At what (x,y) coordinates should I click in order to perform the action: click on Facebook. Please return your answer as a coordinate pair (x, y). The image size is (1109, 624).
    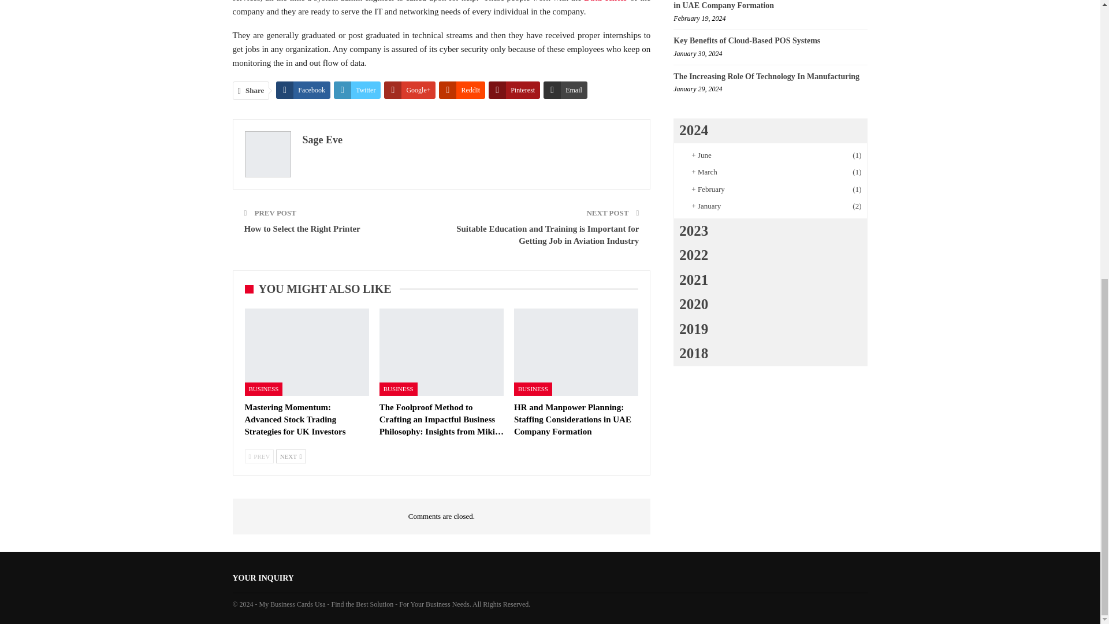
    Looking at the image, I should click on (303, 90).